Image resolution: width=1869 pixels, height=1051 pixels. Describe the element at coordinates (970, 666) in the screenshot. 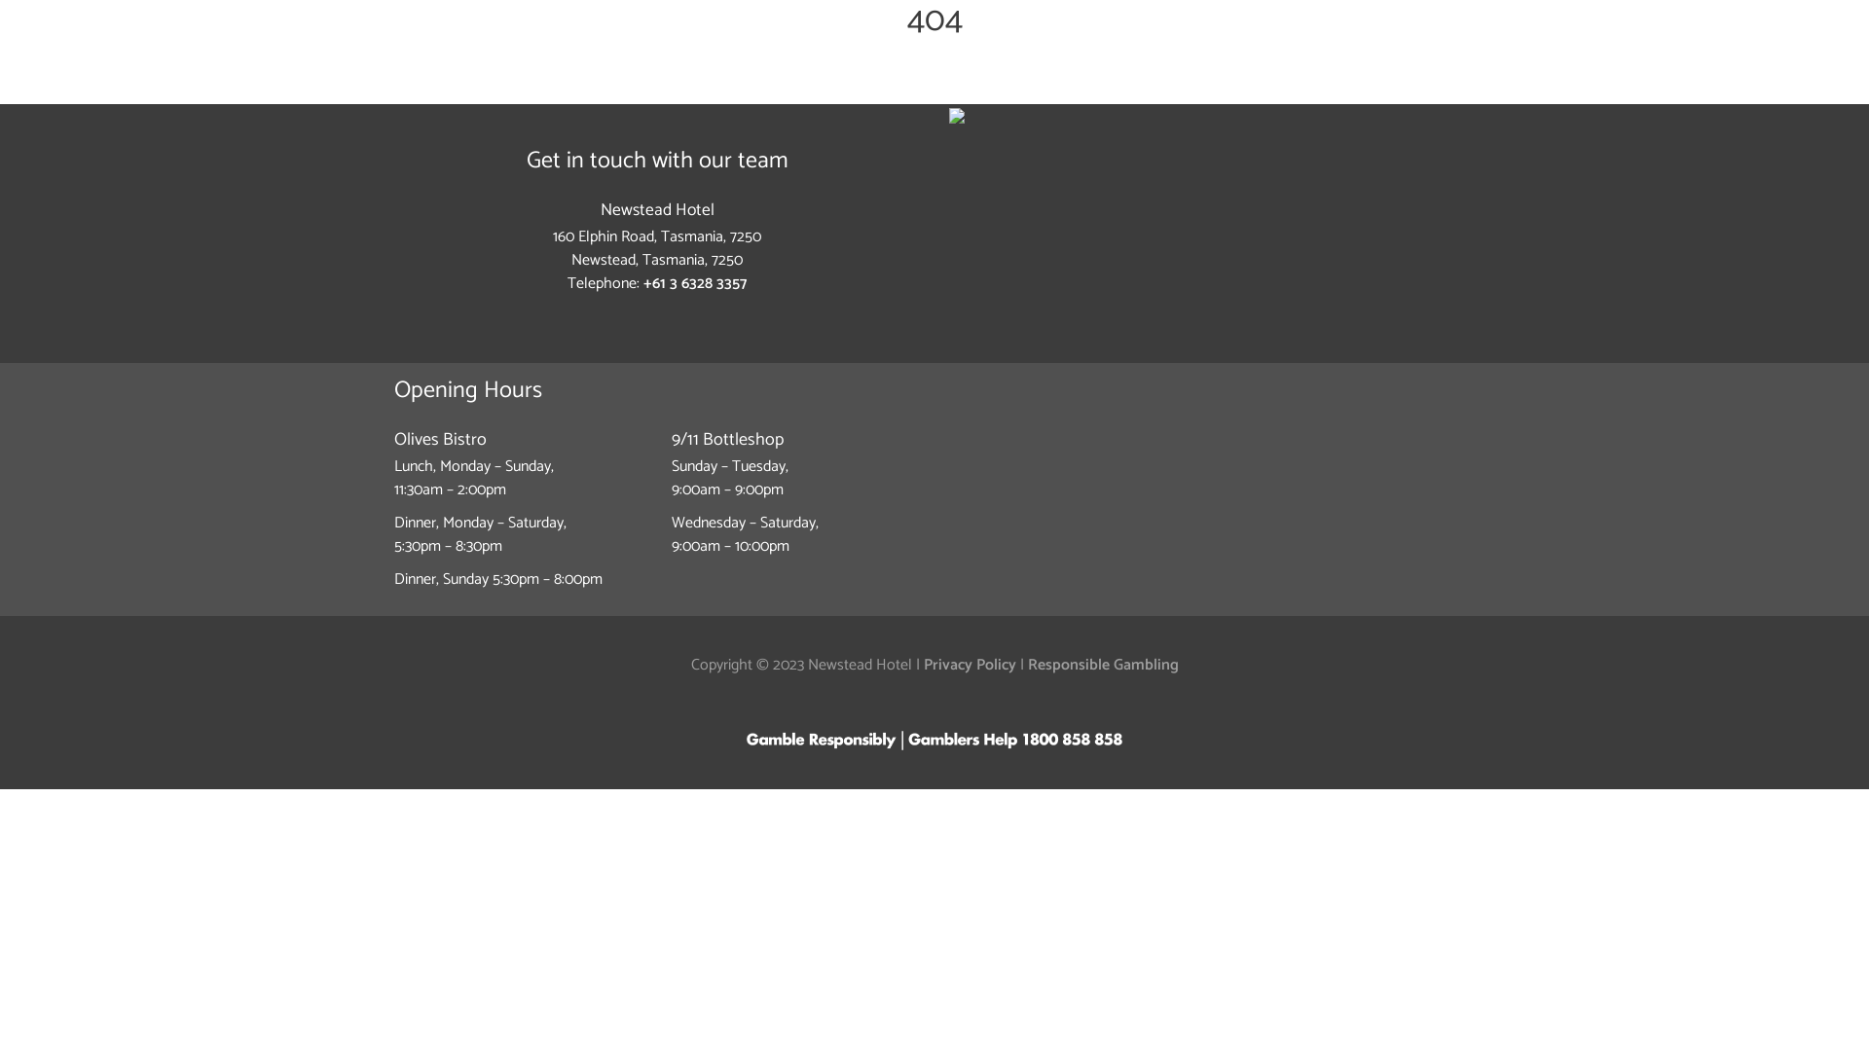

I see `Privacy Policy` at that location.